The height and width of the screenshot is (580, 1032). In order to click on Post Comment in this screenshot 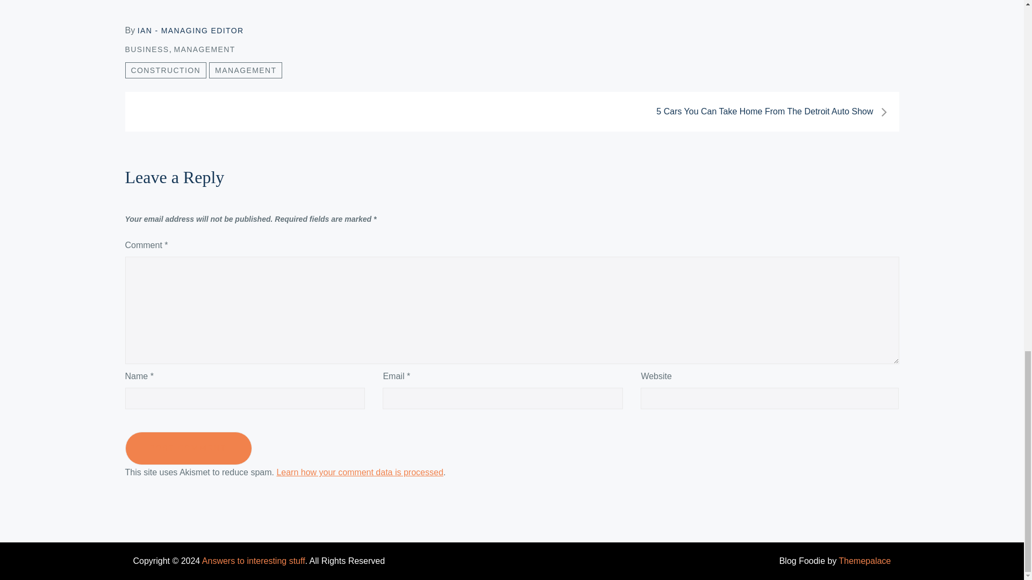, I will do `click(188, 448)`.